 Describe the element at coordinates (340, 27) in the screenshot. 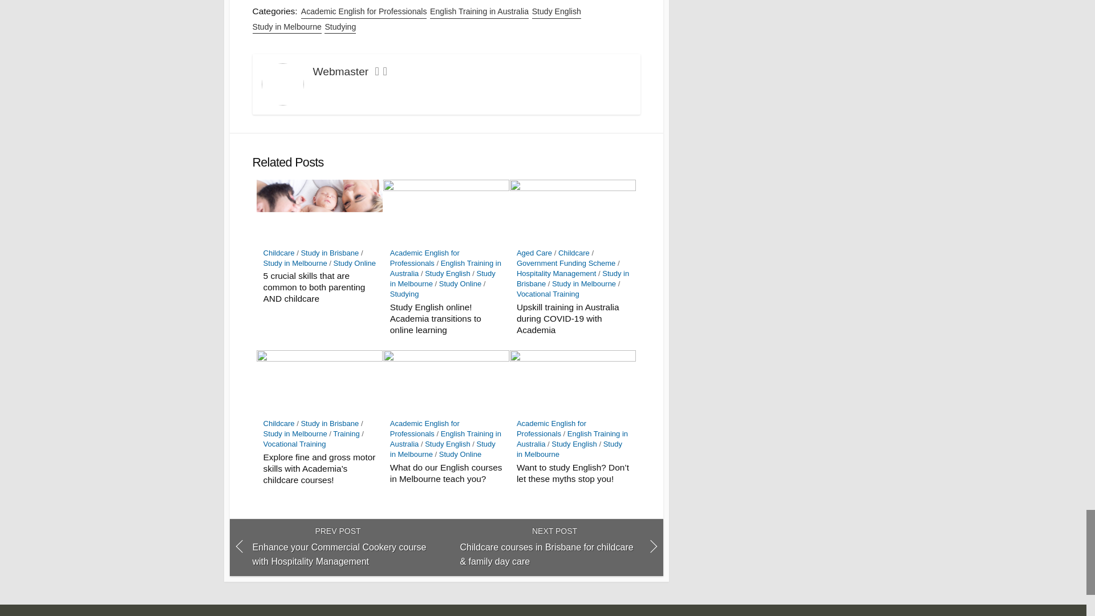

I see `Studying` at that location.